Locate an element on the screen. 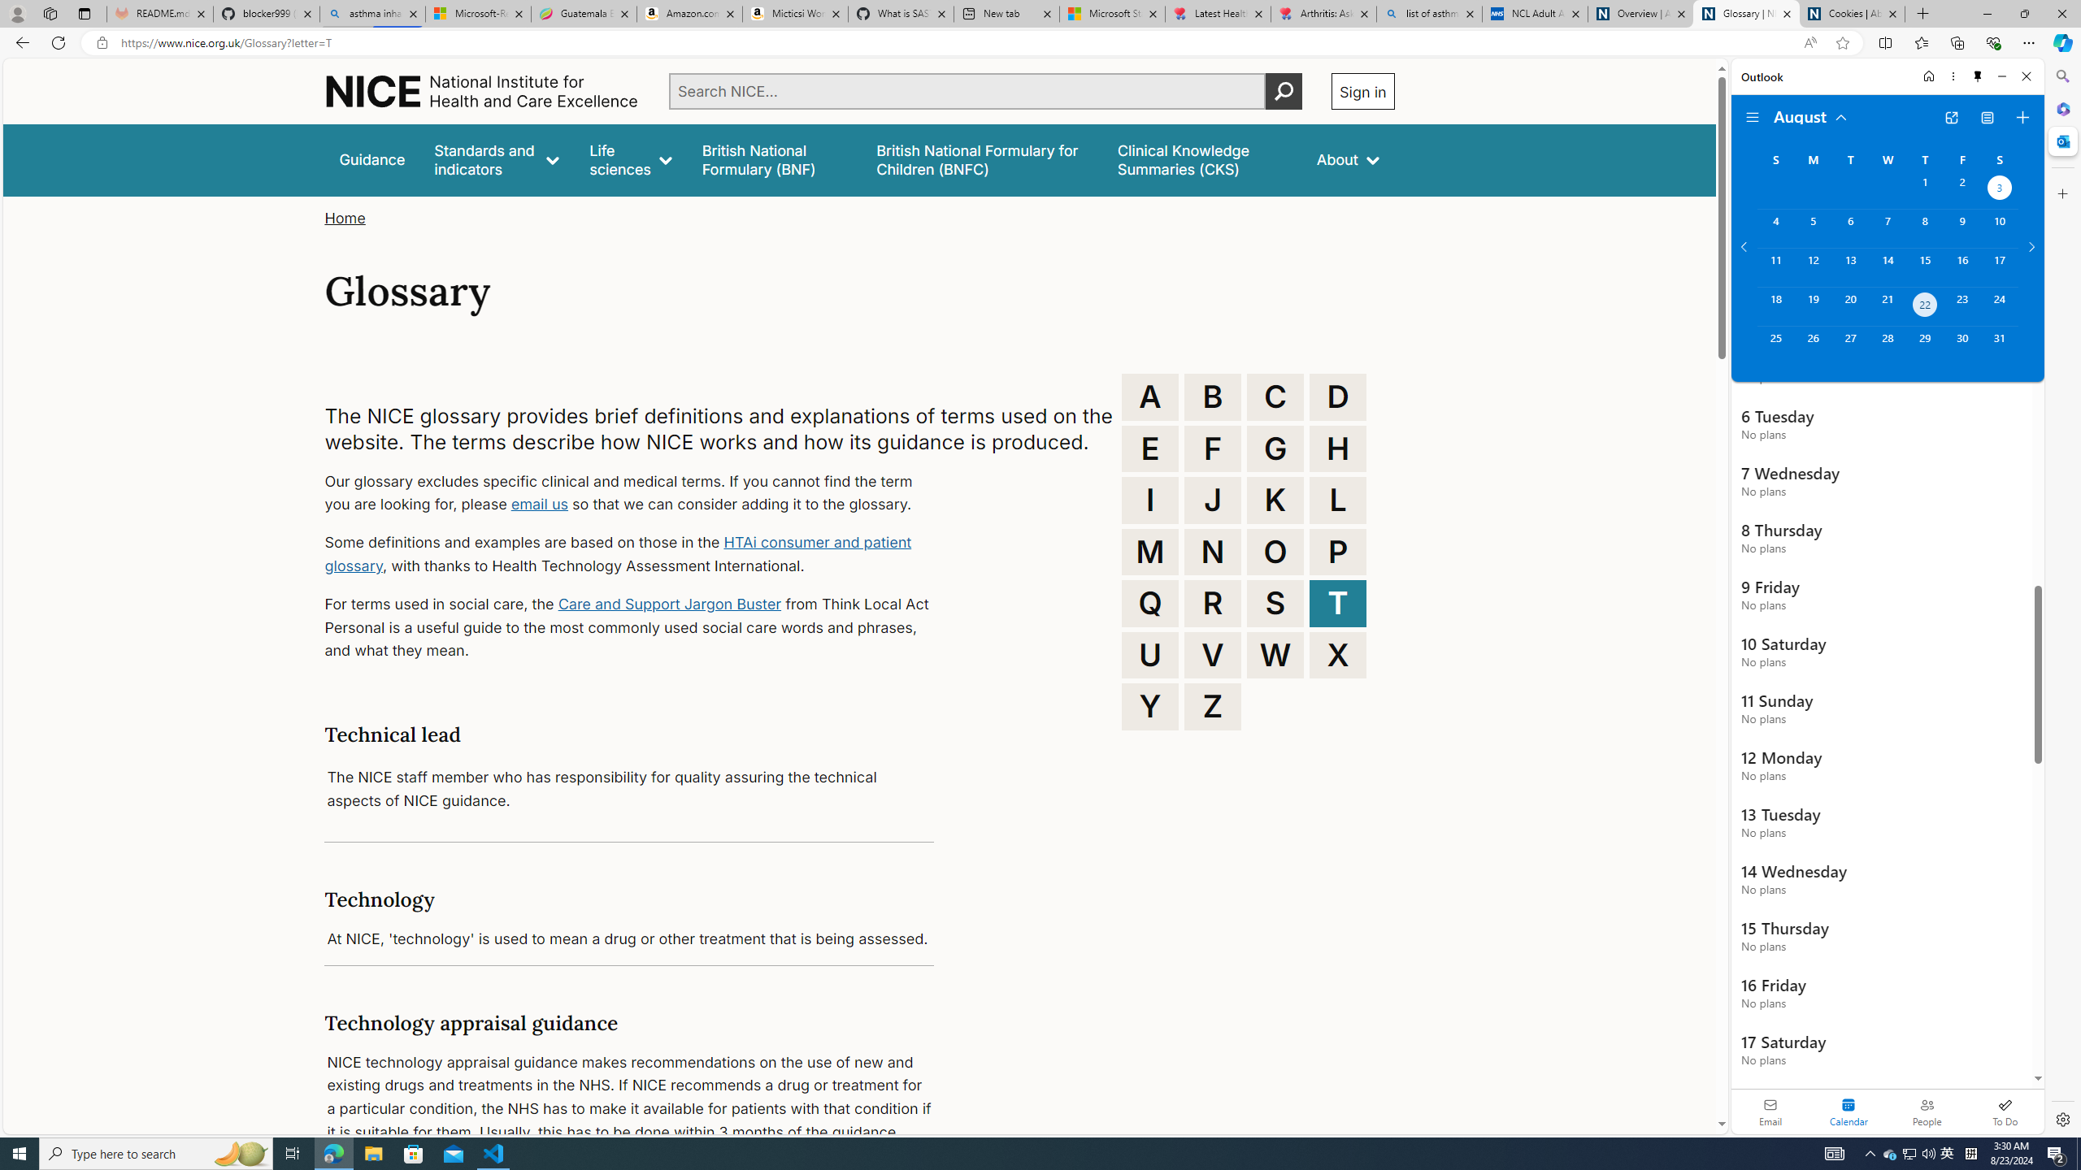 The width and height of the screenshot is (2081, 1170). F is located at coordinates (1213, 448).